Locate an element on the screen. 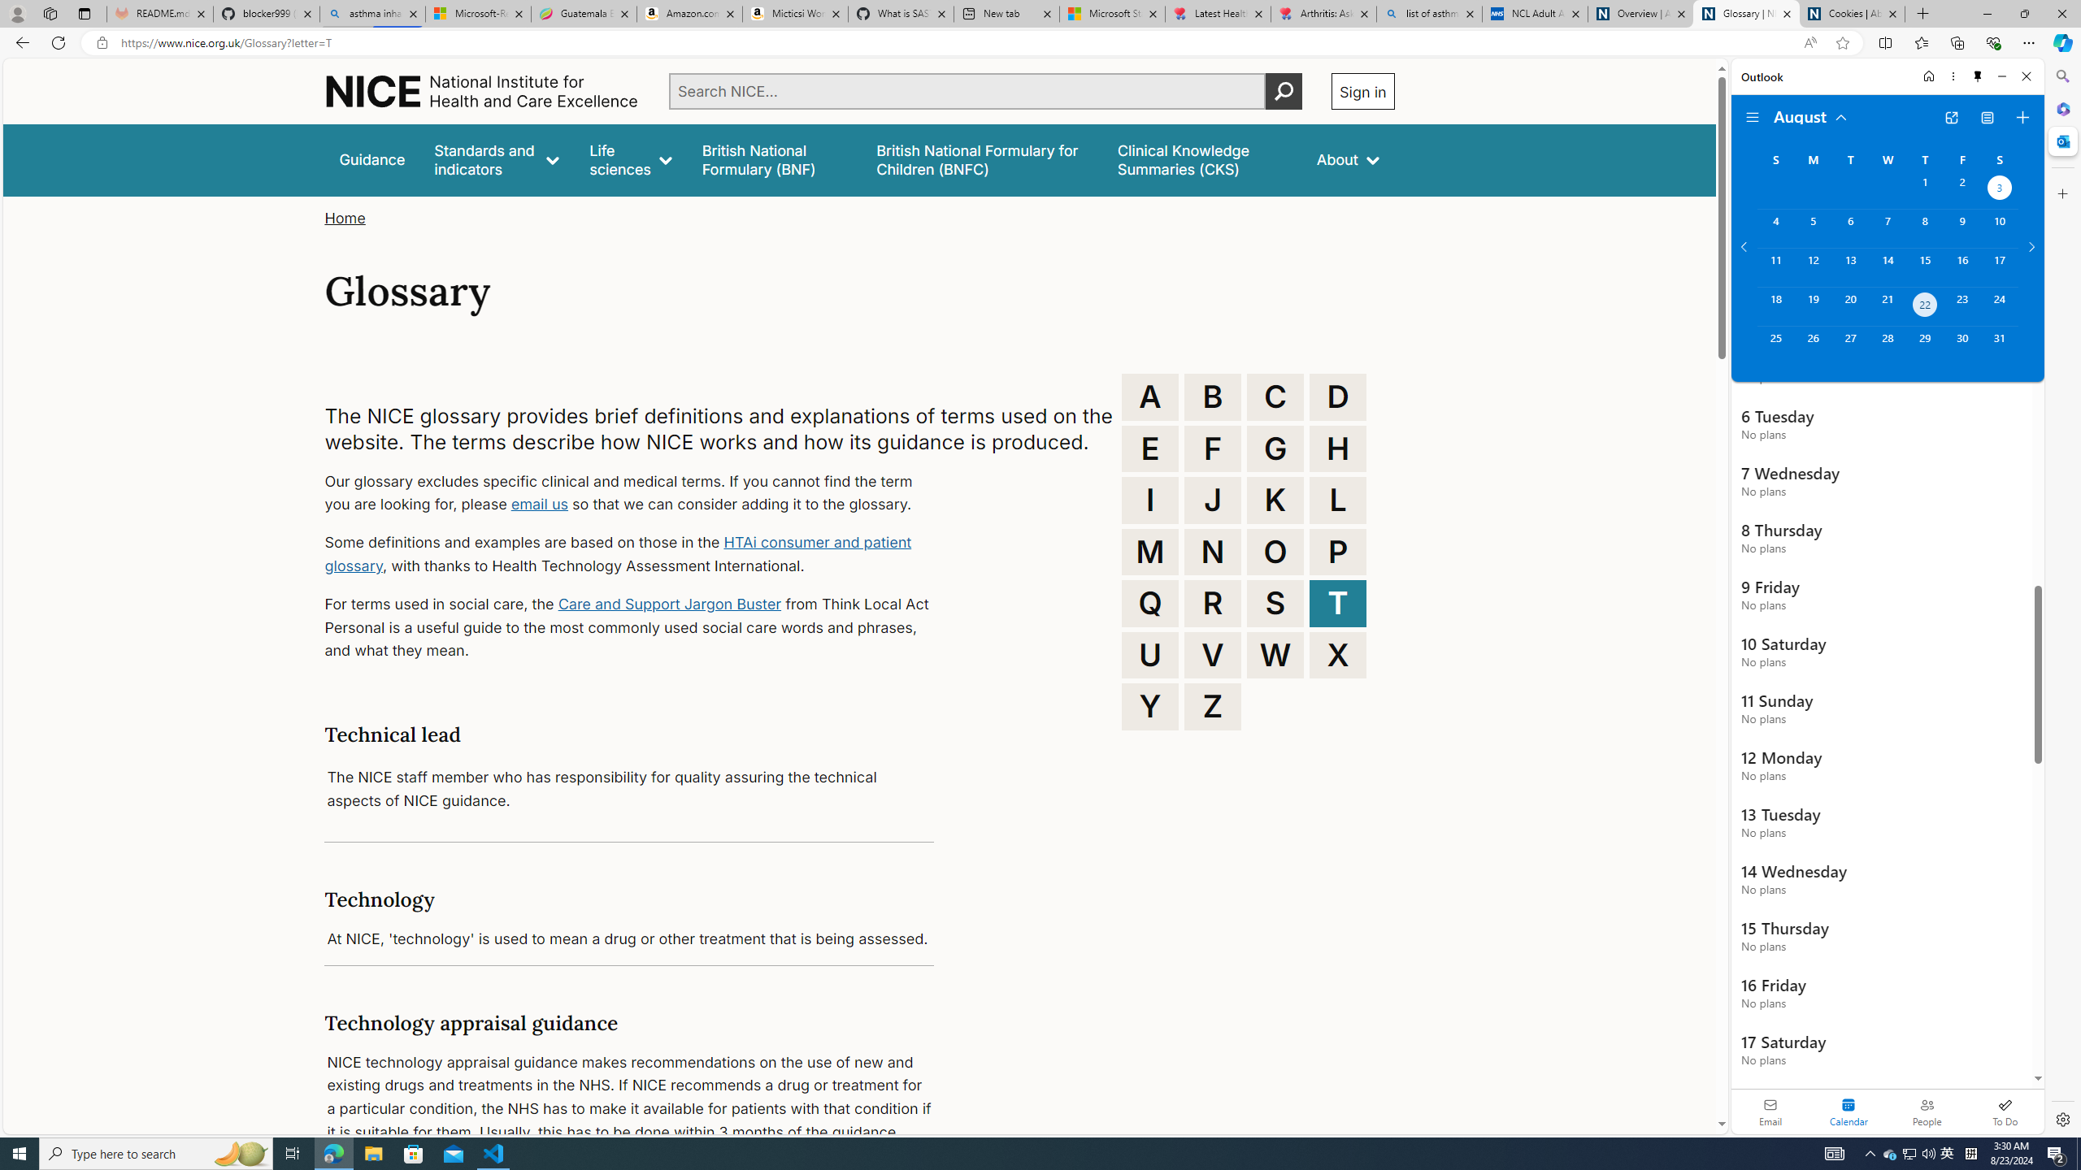 The width and height of the screenshot is (2081, 1170). F is located at coordinates (1213, 448).